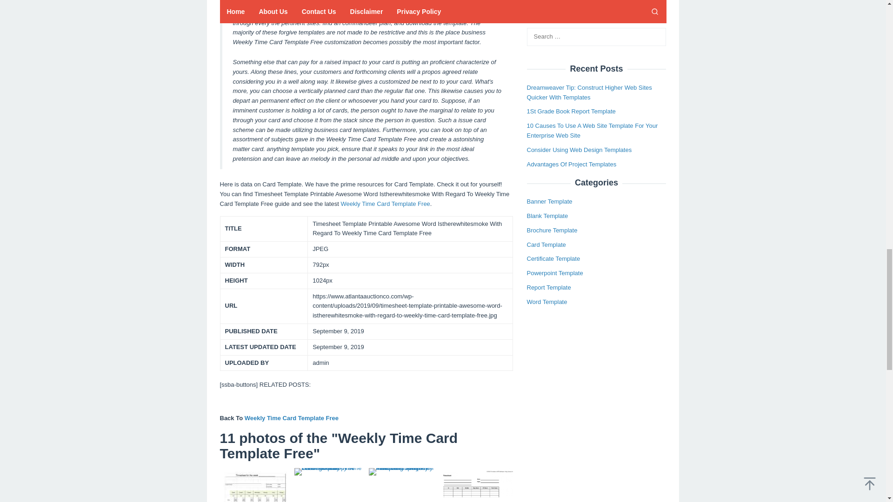 The height and width of the screenshot is (502, 893). What do you see at coordinates (291, 418) in the screenshot?
I see `Weekly Time Card Template Free` at bounding box center [291, 418].